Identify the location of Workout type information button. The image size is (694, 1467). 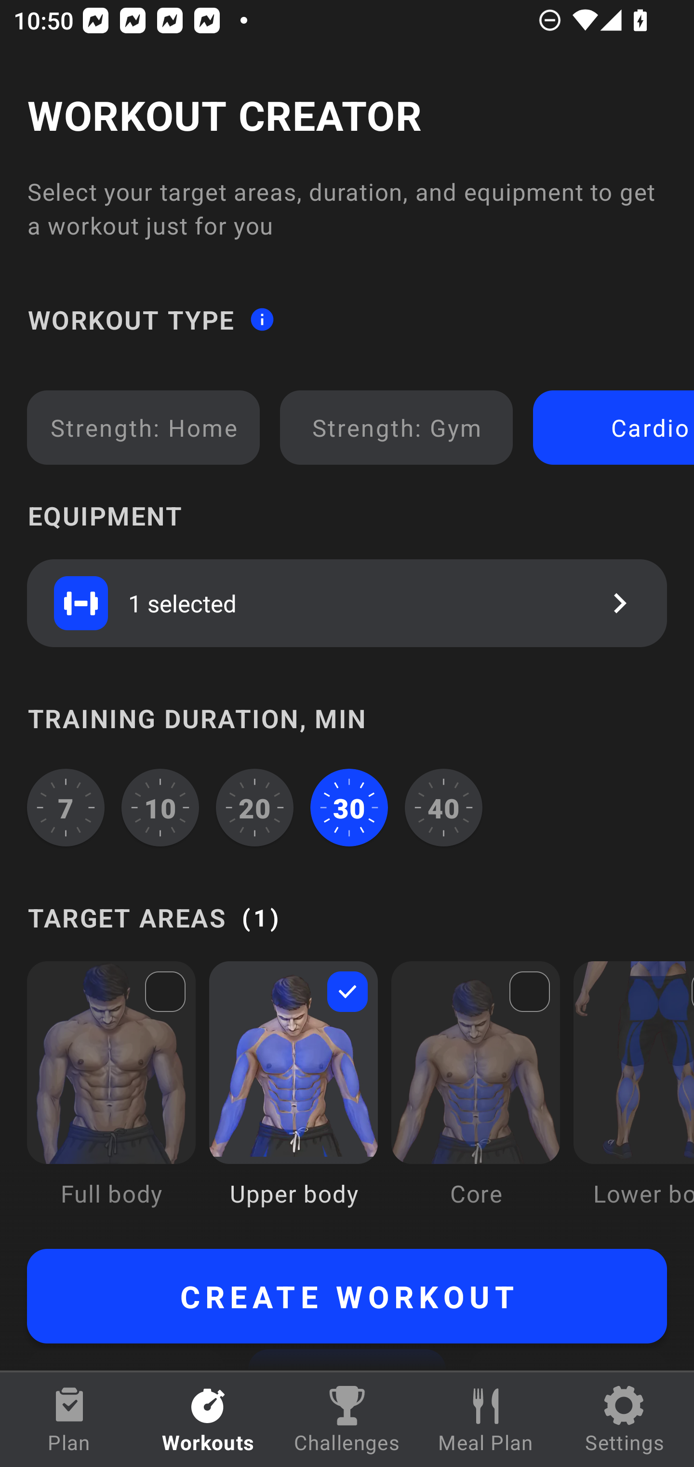
(262, 318).